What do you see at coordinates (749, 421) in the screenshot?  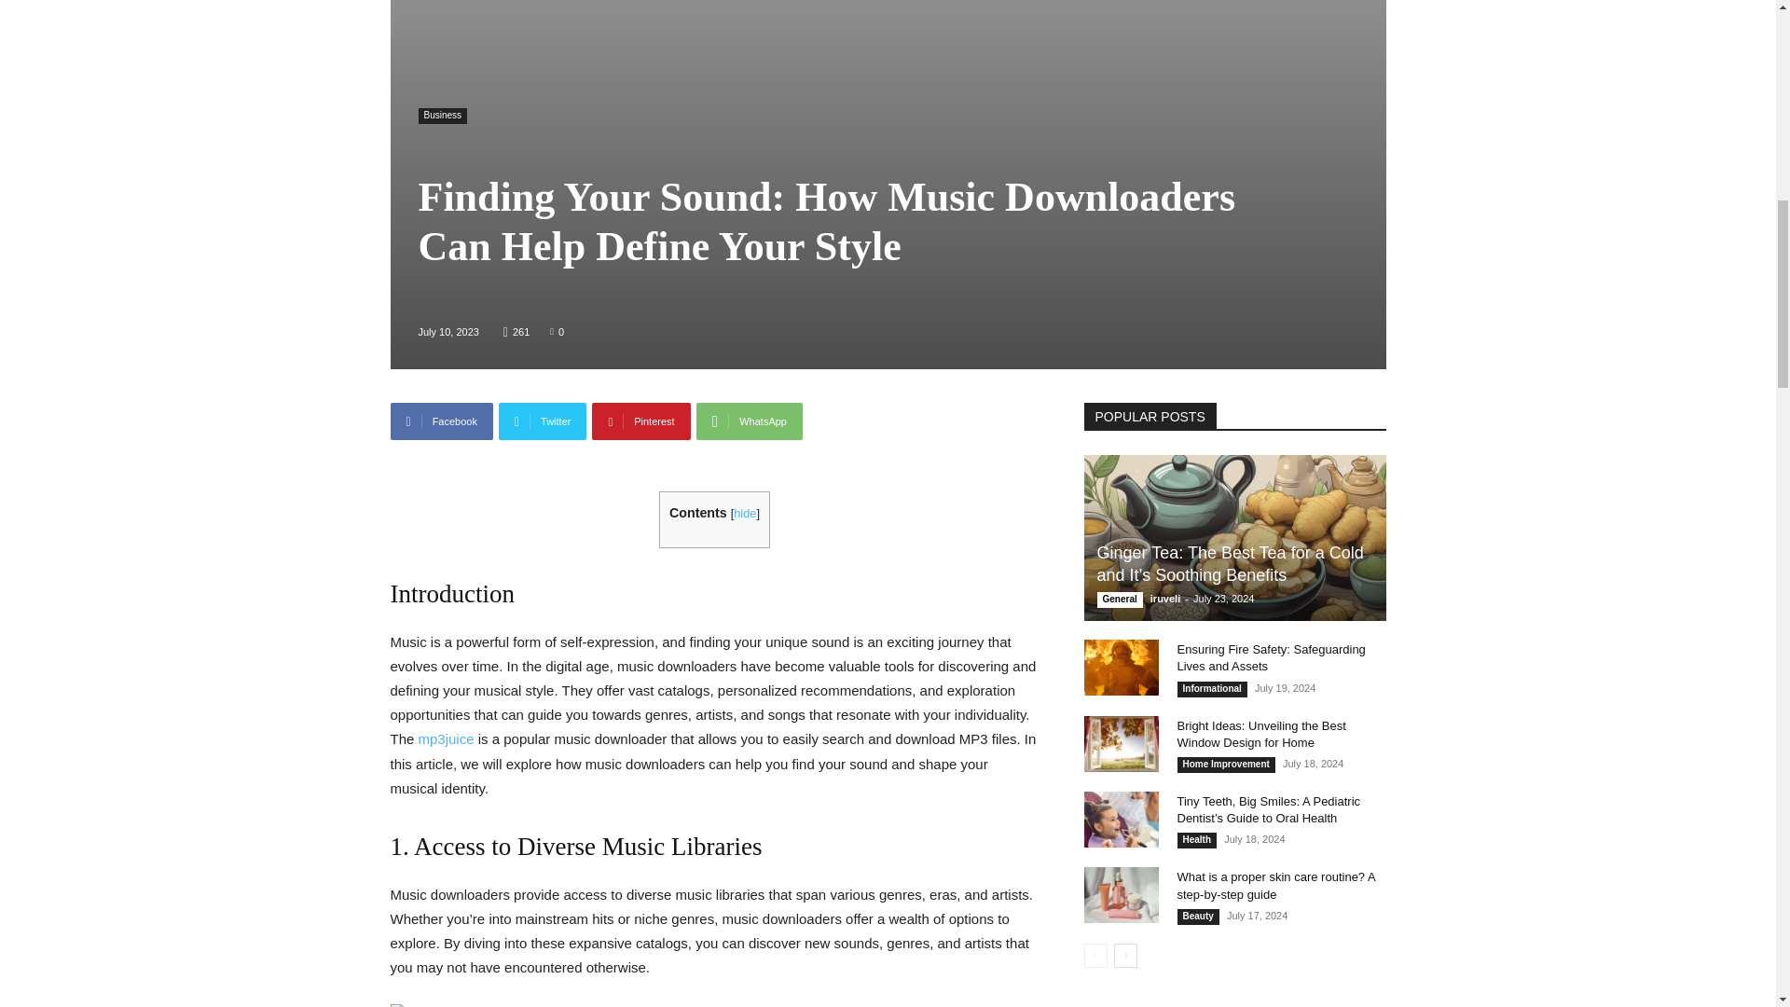 I see `WhatsApp` at bounding box center [749, 421].